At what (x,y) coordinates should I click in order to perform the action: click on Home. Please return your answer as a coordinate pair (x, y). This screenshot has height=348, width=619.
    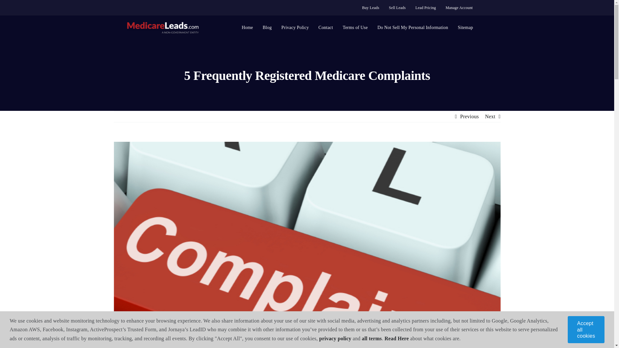
    Looking at the image, I should click on (248, 27).